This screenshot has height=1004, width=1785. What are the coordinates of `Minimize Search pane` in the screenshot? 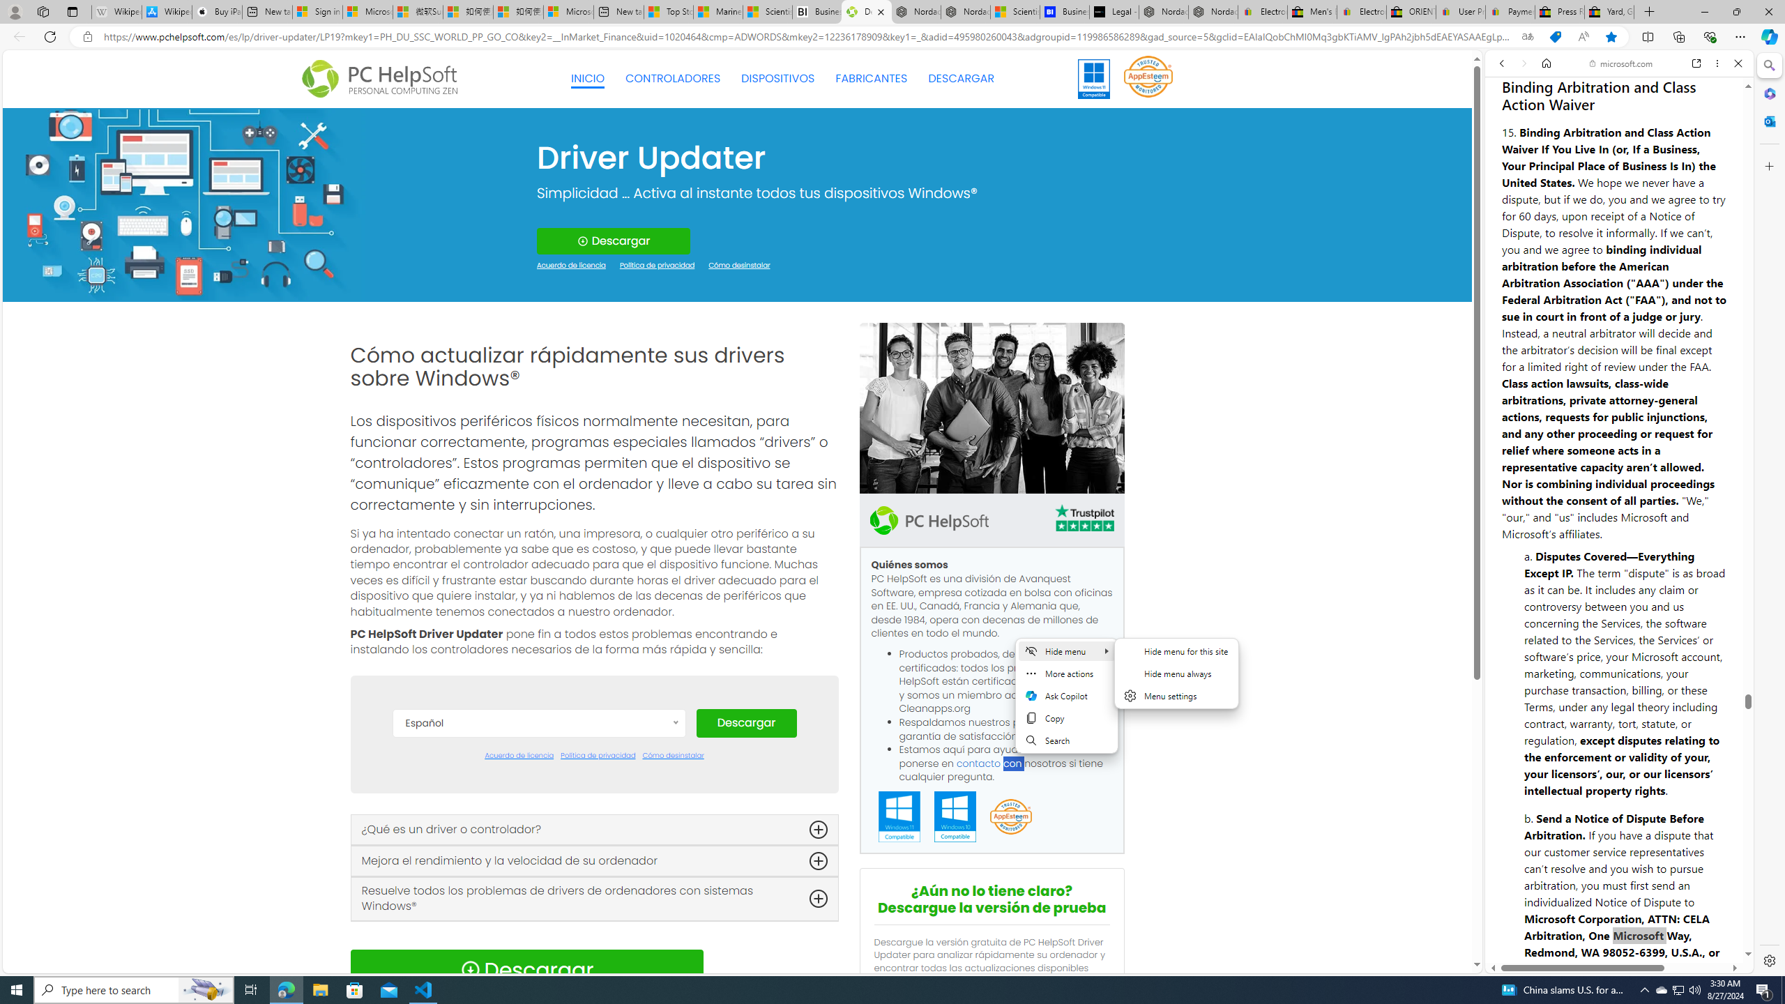 It's located at (1768, 66).